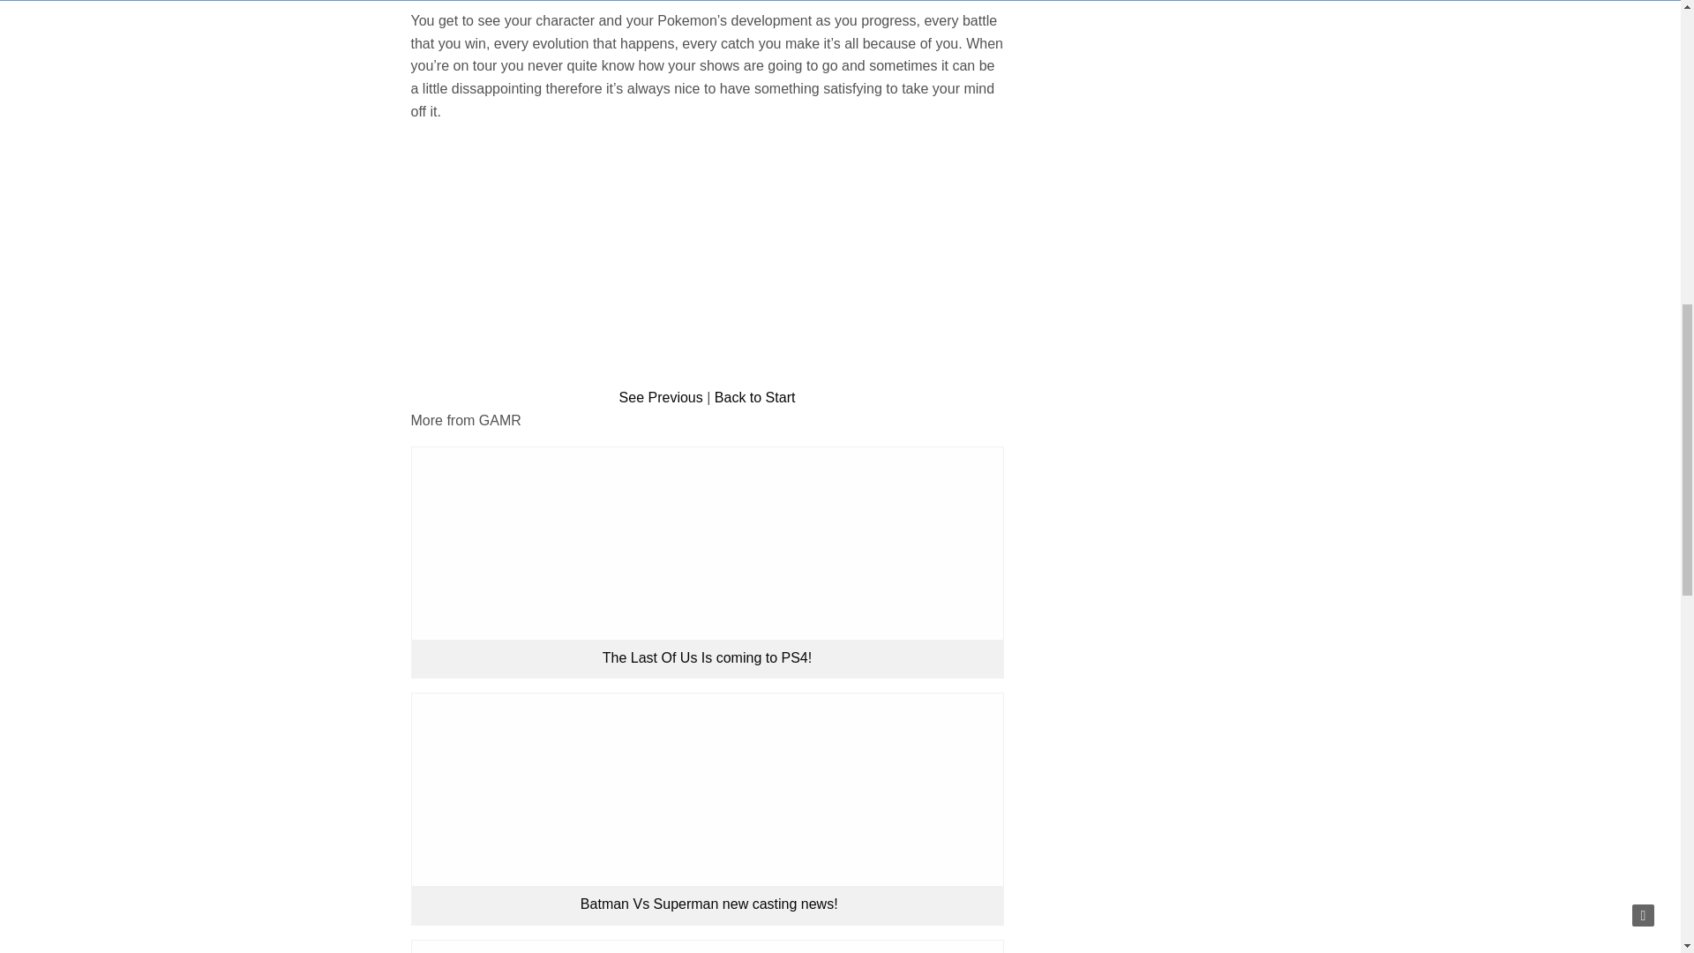 This screenshot has width=1694, height=953. What do you see at coordinates (661, 397) in the screenshot?
I see `See Previous` at bounding box center [661, 397].